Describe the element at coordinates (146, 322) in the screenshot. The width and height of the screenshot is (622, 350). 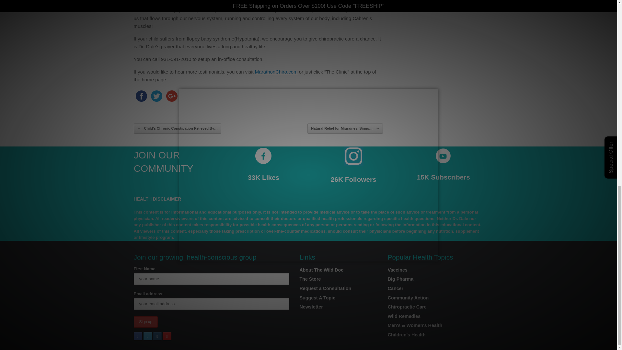
I see `Sign up` at that location.